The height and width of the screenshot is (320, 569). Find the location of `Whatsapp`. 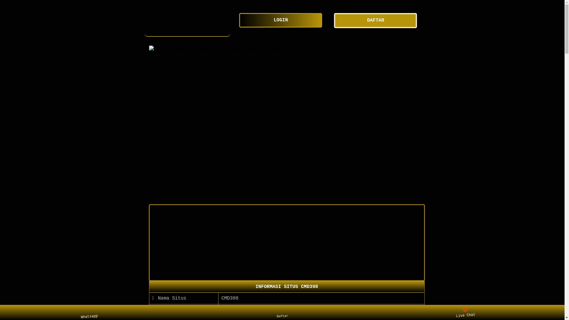

Whatsapp is located at coordinates (93, 312).